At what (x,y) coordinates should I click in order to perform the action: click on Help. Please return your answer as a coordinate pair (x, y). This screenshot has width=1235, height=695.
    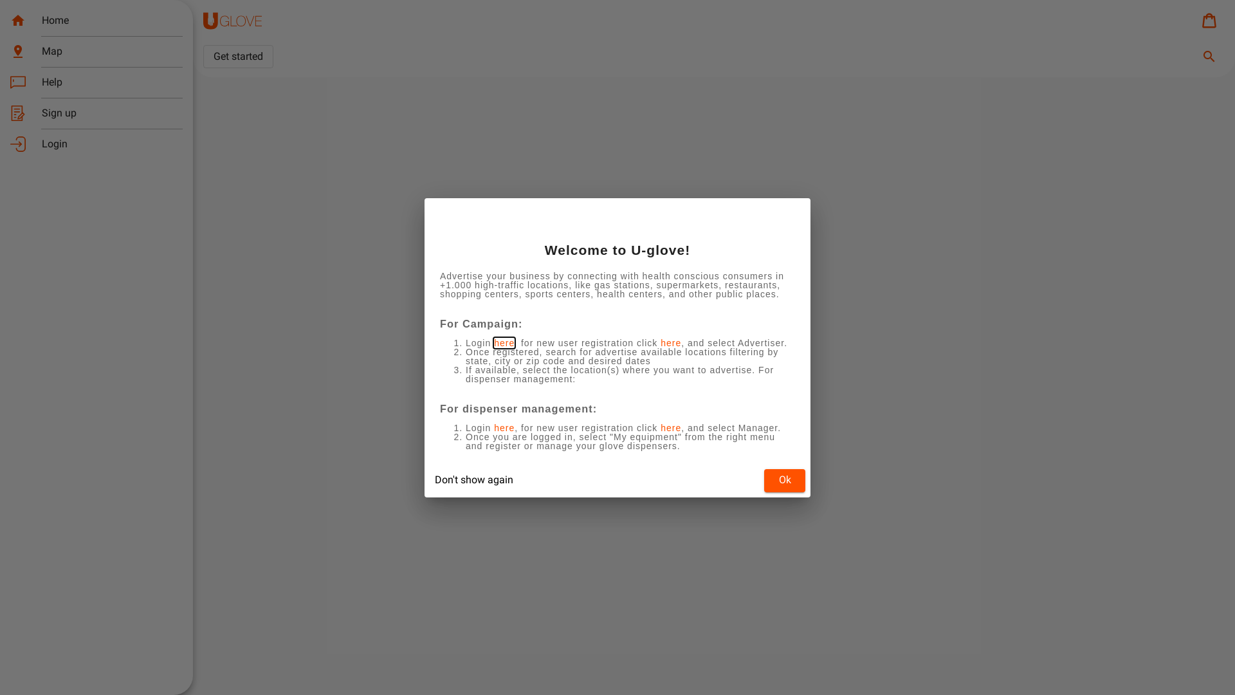
    Looking at the image, I should click on (96, 82).